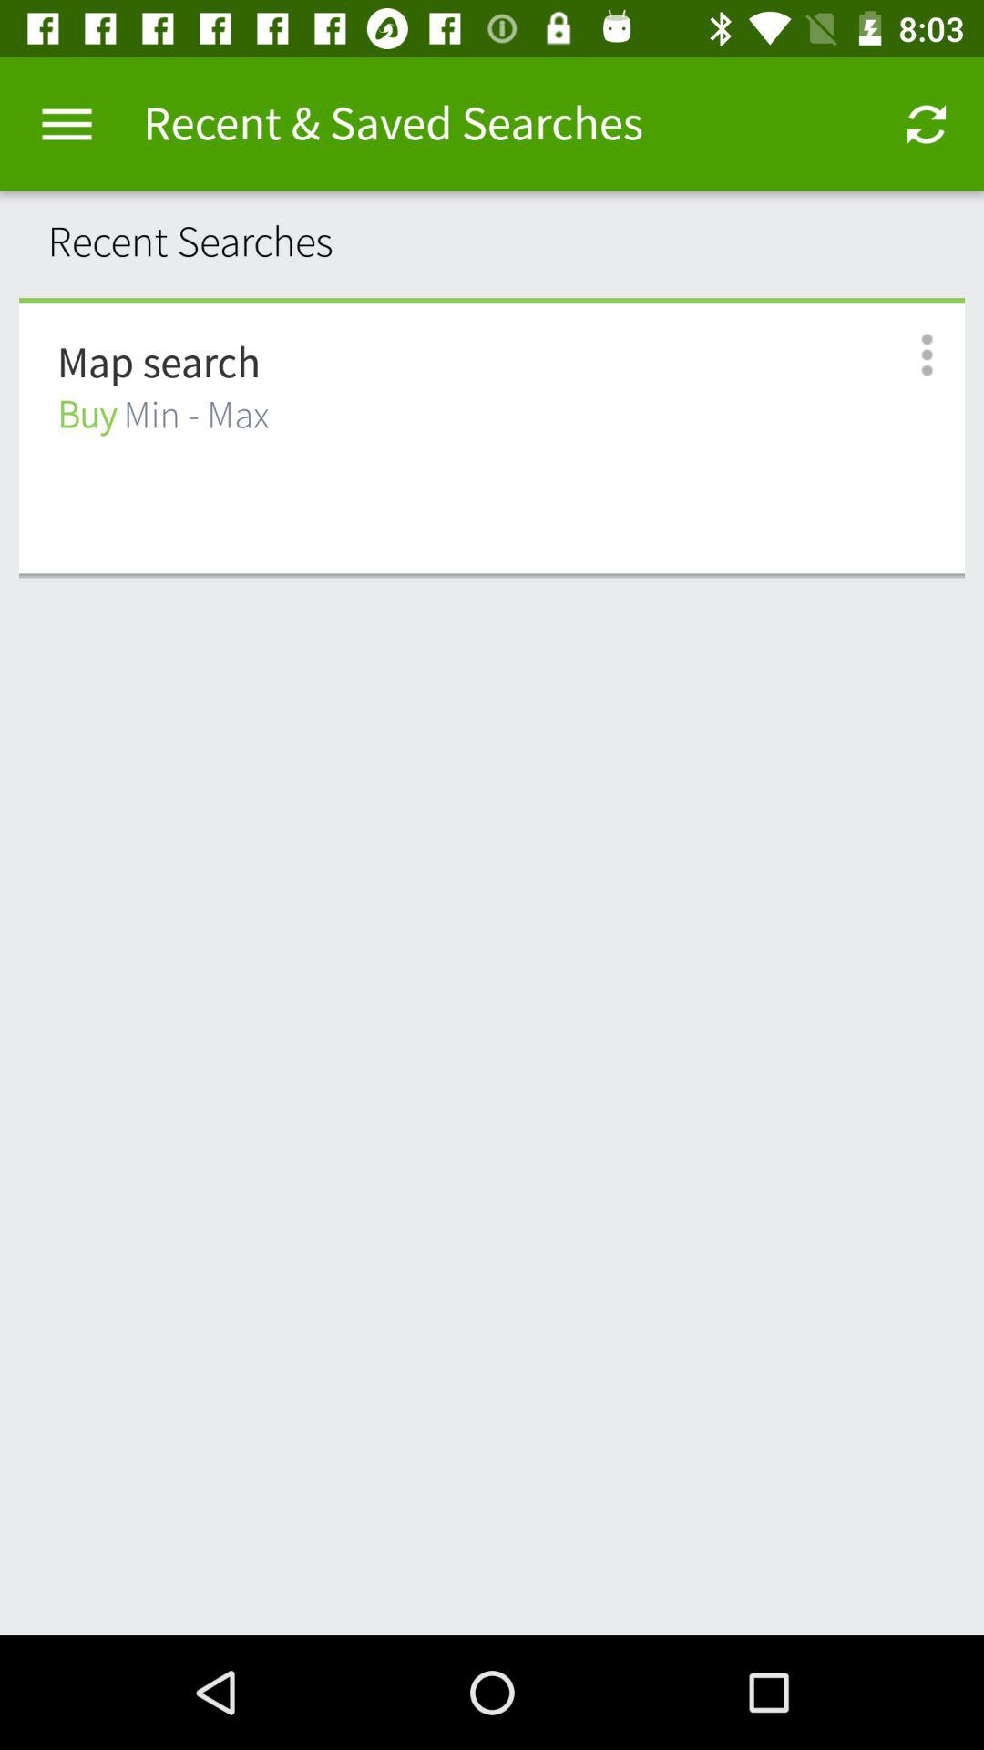 Image resolution: width=984 pixels, height=1750 pixels. What do you see at coordinates (907, 355) in the screenshot?
I see `open more options` at bounding box center [907, 355].